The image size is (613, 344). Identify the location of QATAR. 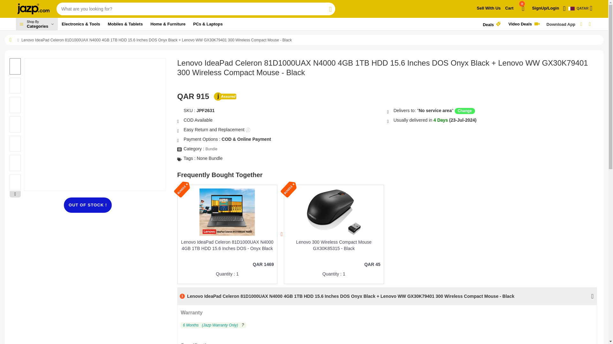
(515, 11).